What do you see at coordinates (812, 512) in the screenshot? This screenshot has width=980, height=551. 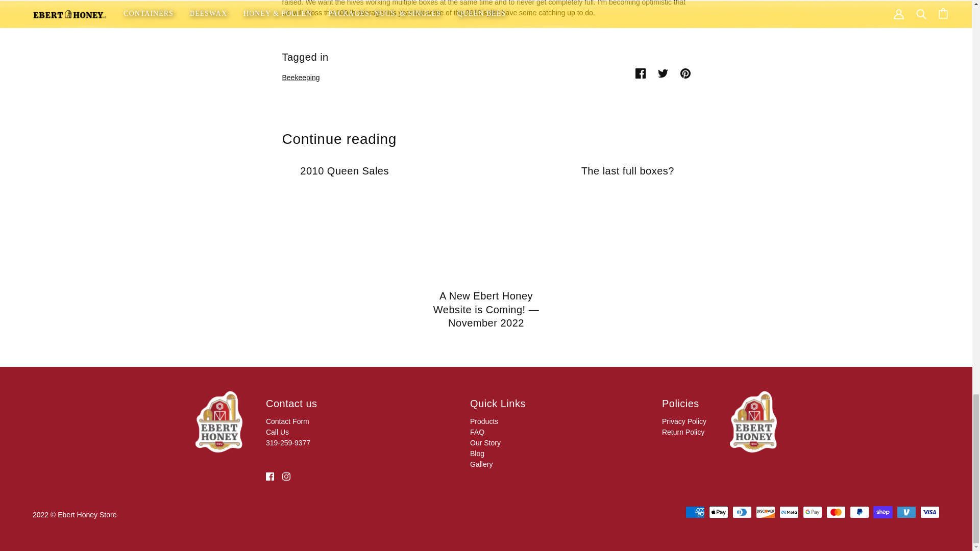 I see `Google Pay` at bounding box center [812, 512].